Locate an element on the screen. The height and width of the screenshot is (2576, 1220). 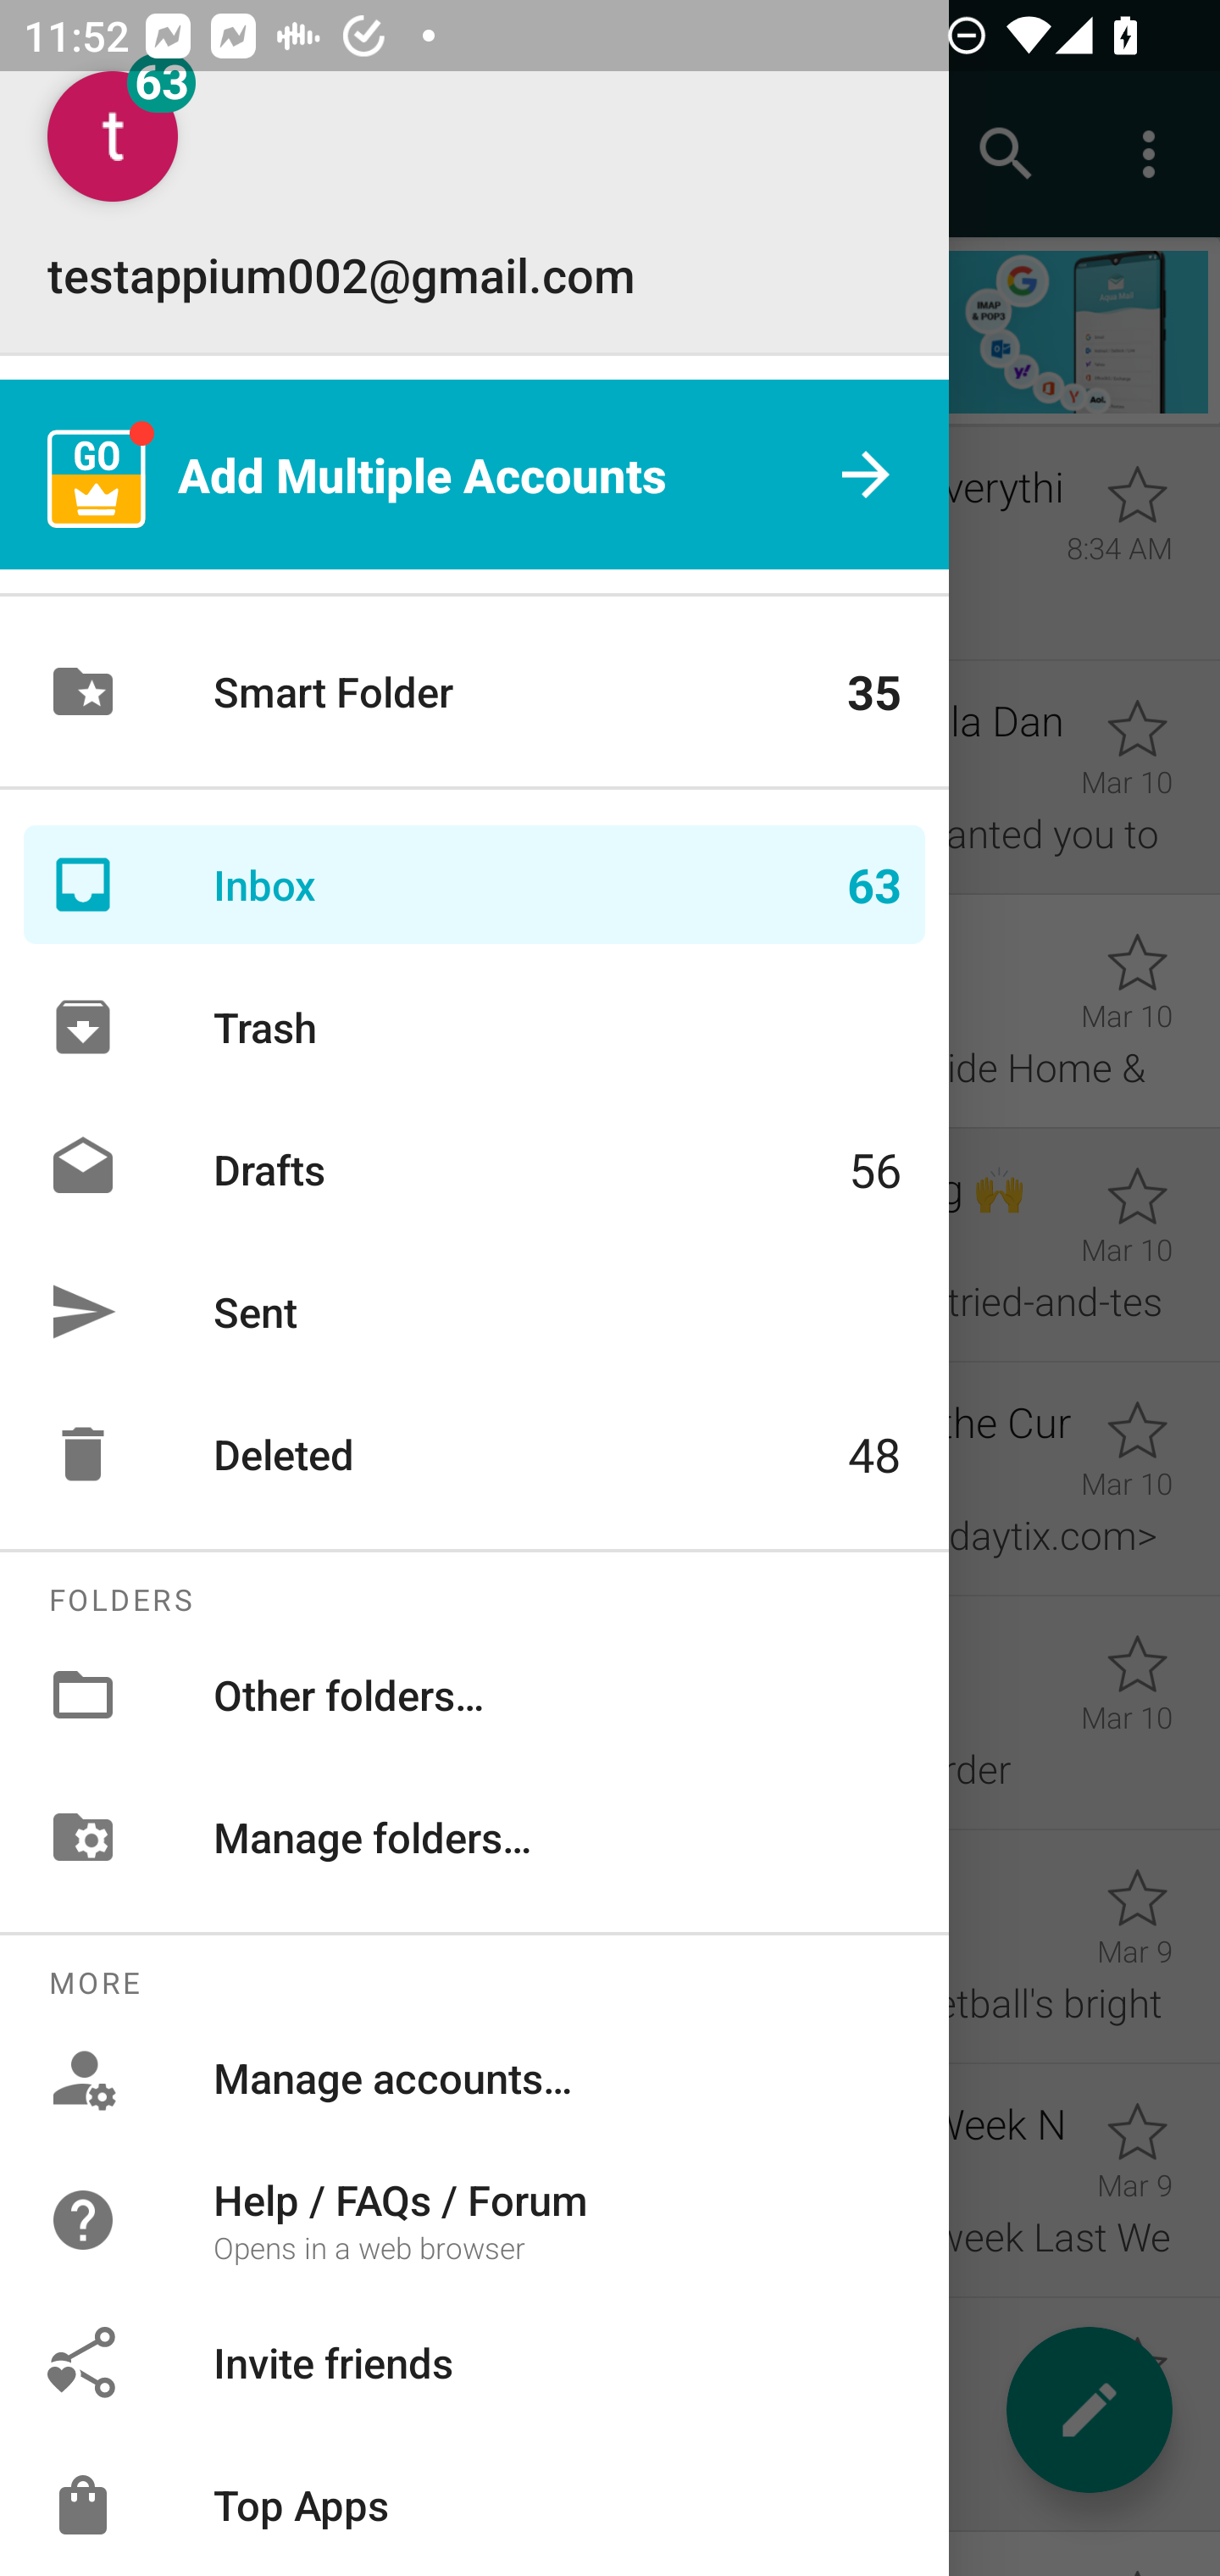
testappium002@gmail.com is located at coordinates (474, 188).